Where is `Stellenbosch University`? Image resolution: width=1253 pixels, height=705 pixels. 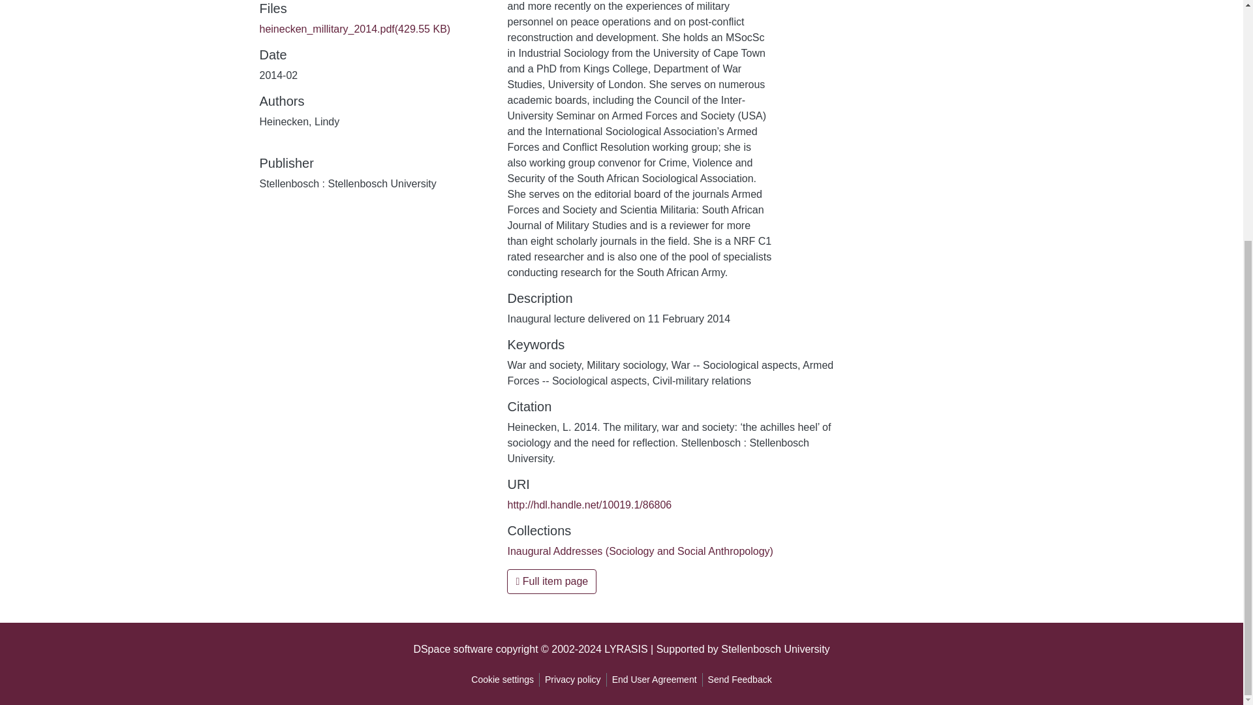 Stellenbosch University is located at coordinates (775, 649).